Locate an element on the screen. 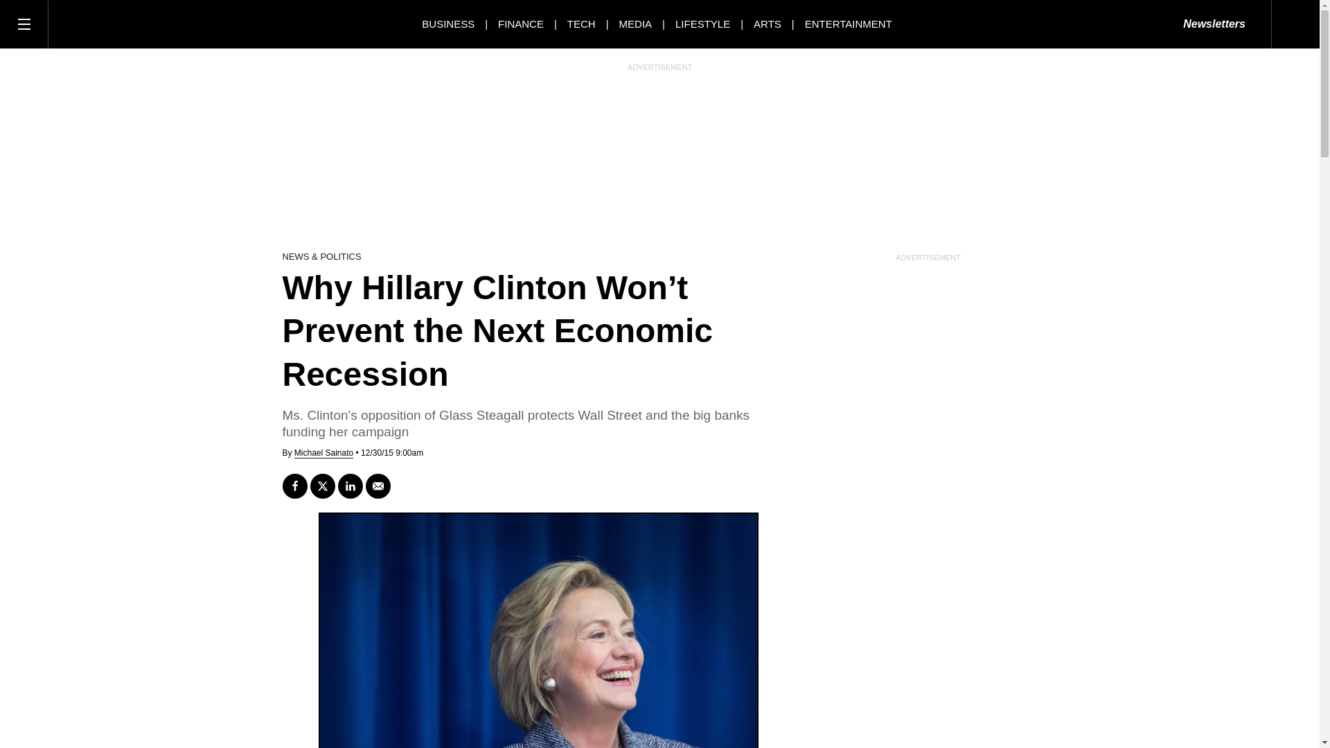 This screenshot has width=1330, height=748. Send email is located at coordinates (378, 486).